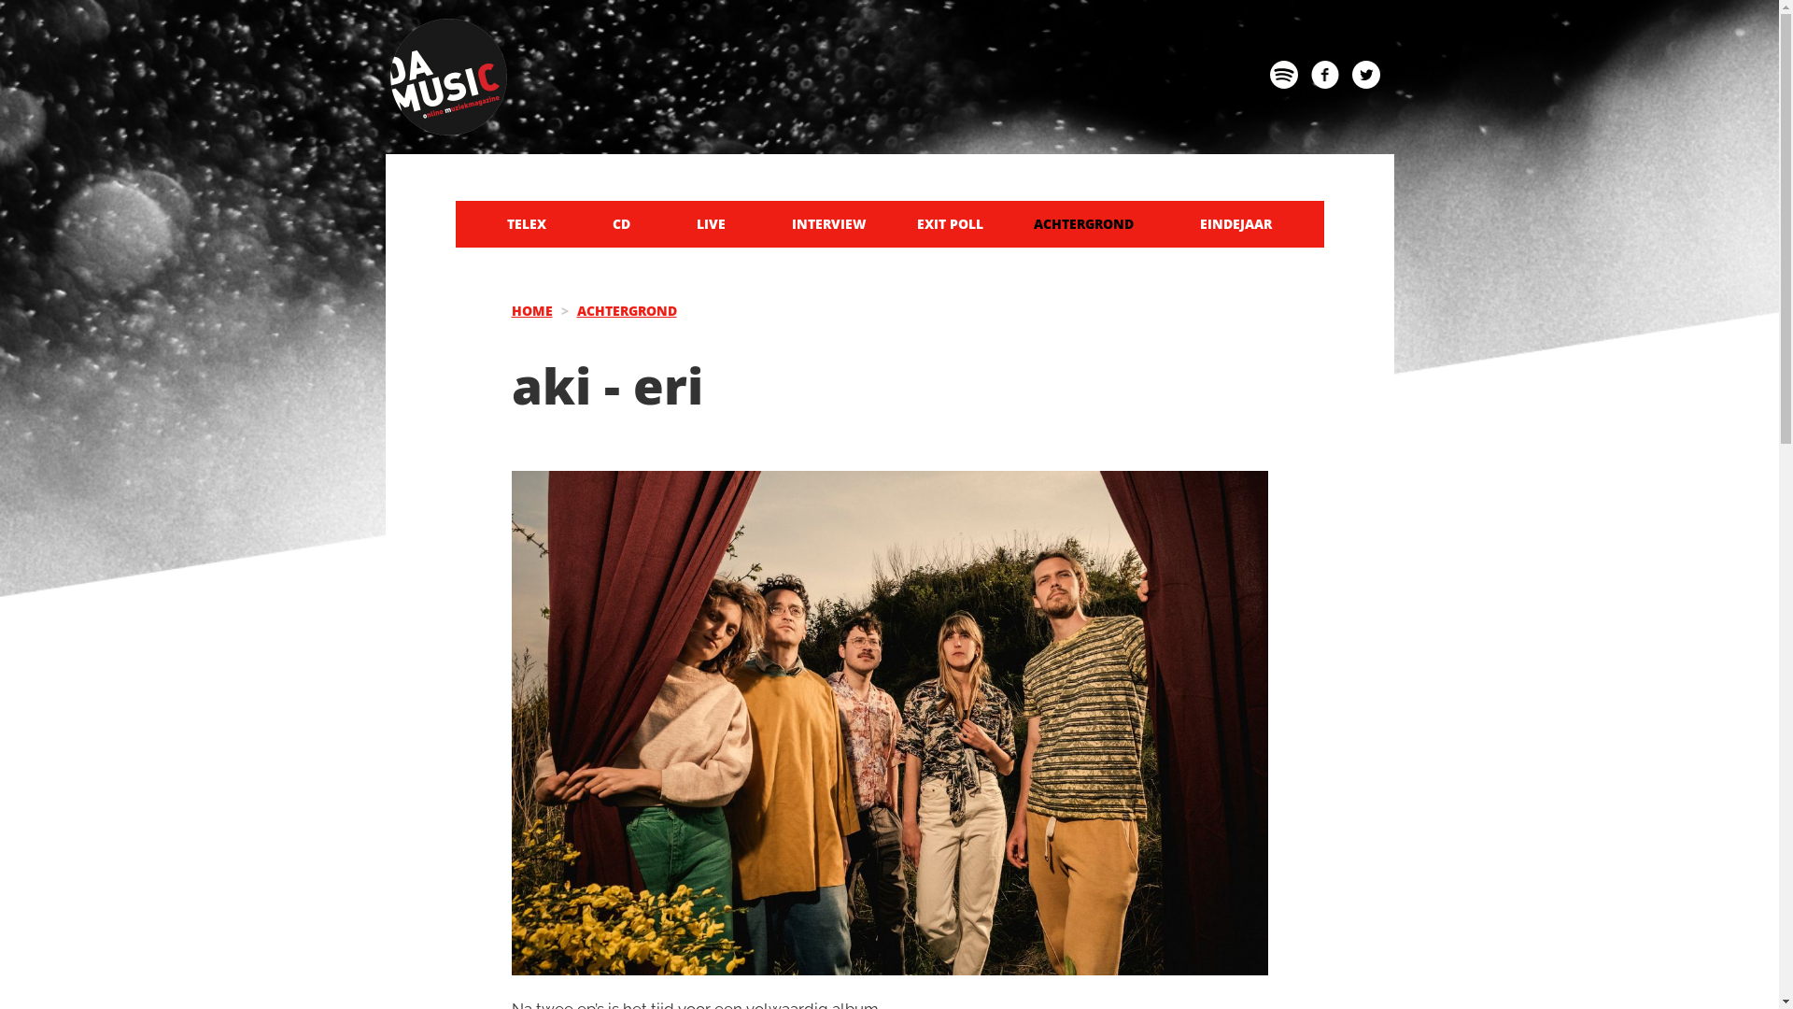 Image resolution: width=1793 pixels, height=1009 pixels. Describe the element at coordinates (712, 224) in the screenshot. I see `LIVE` at that location.